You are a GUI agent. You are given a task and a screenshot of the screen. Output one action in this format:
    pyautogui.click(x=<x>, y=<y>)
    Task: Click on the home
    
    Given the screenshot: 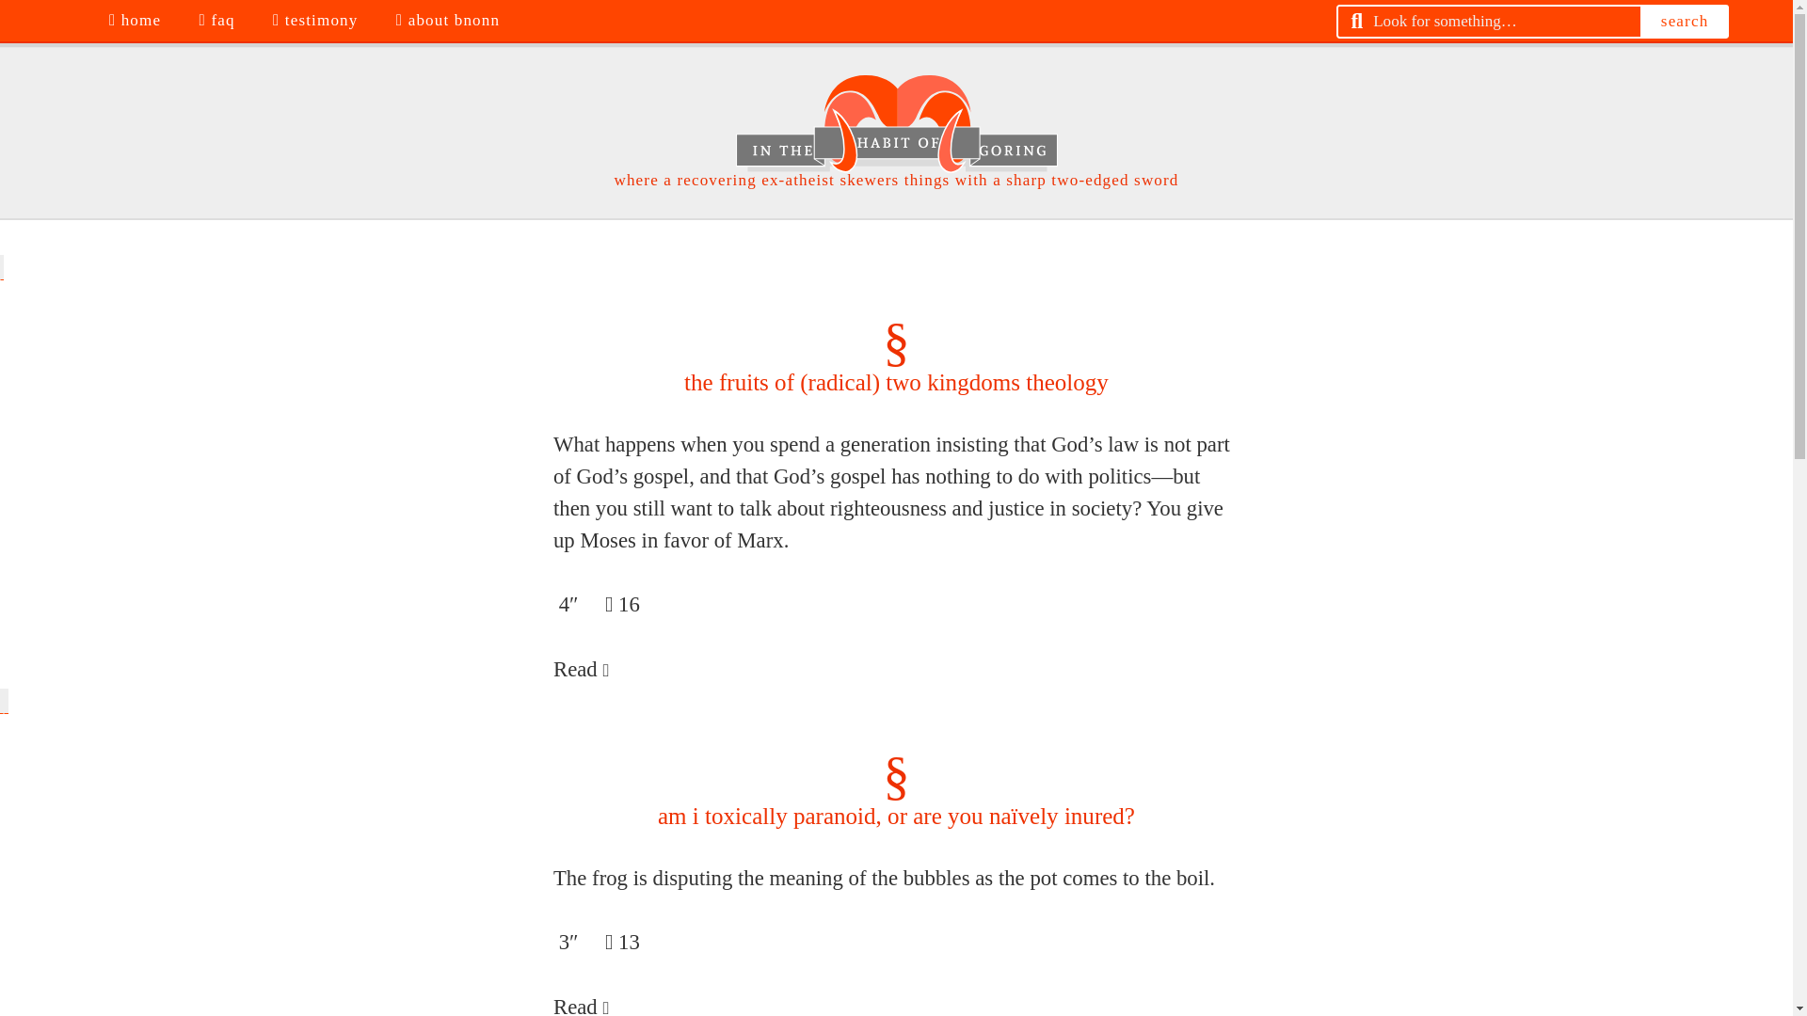 What is the action you would take?
    pyautogui.click(x=137, y=21)
    